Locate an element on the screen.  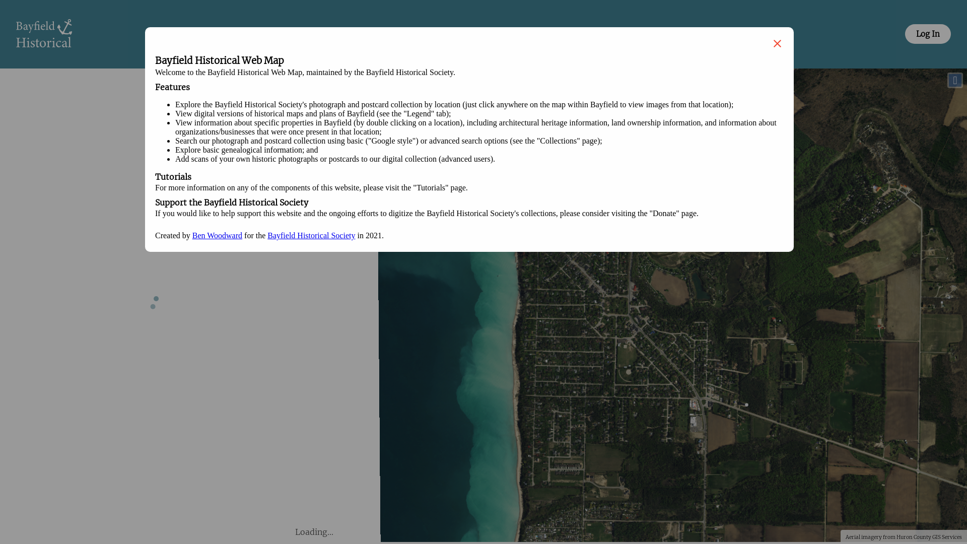
Main Website is located at coordinates (486, 34).